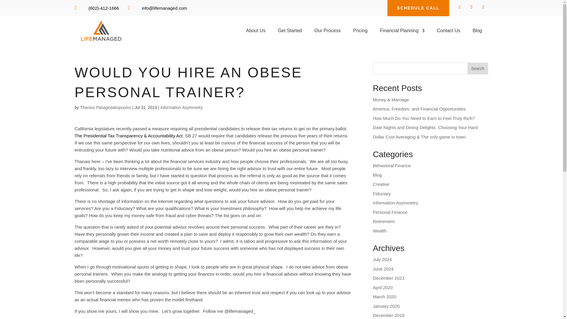  Describe the element at coordinates (477, 32) in the screenshot. I see `Blog` at that location.